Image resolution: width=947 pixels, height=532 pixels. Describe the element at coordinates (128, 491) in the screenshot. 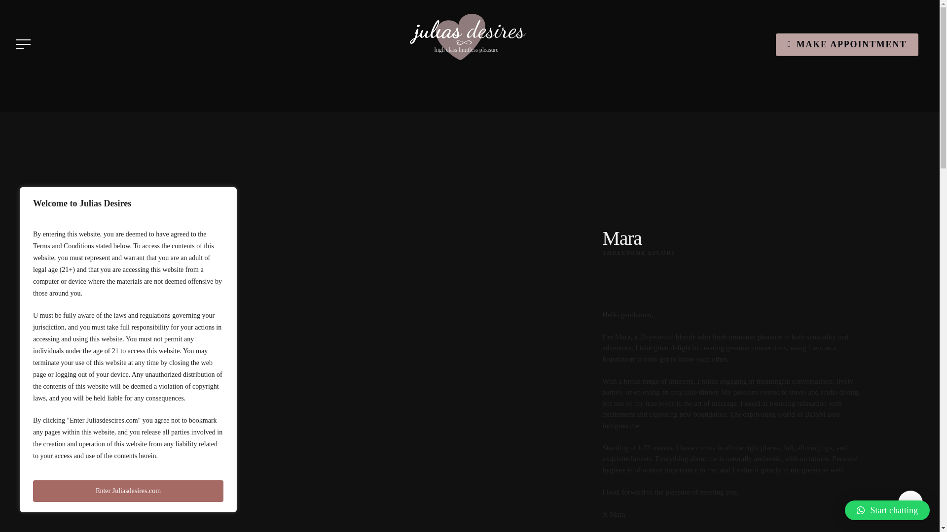

I see `Enter Juliasdesires.com` at that location.